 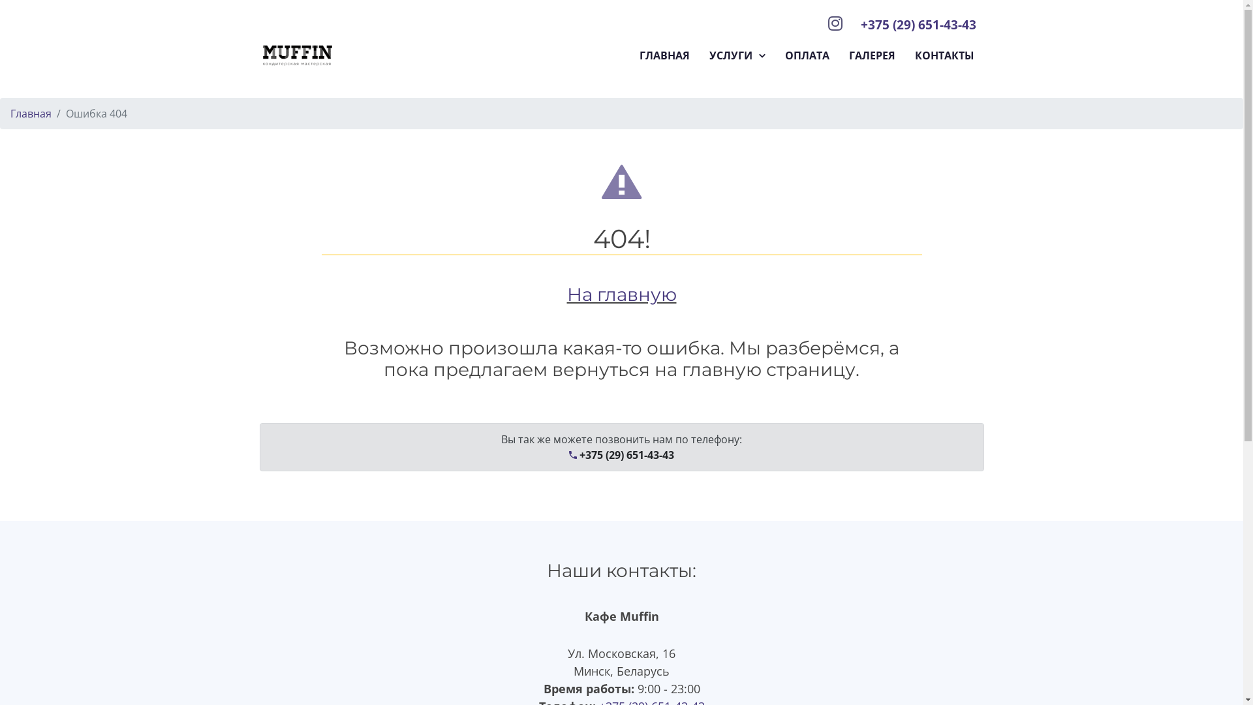 I want to click on +375 (29) 651-43-43, so click(x=621, y=455).